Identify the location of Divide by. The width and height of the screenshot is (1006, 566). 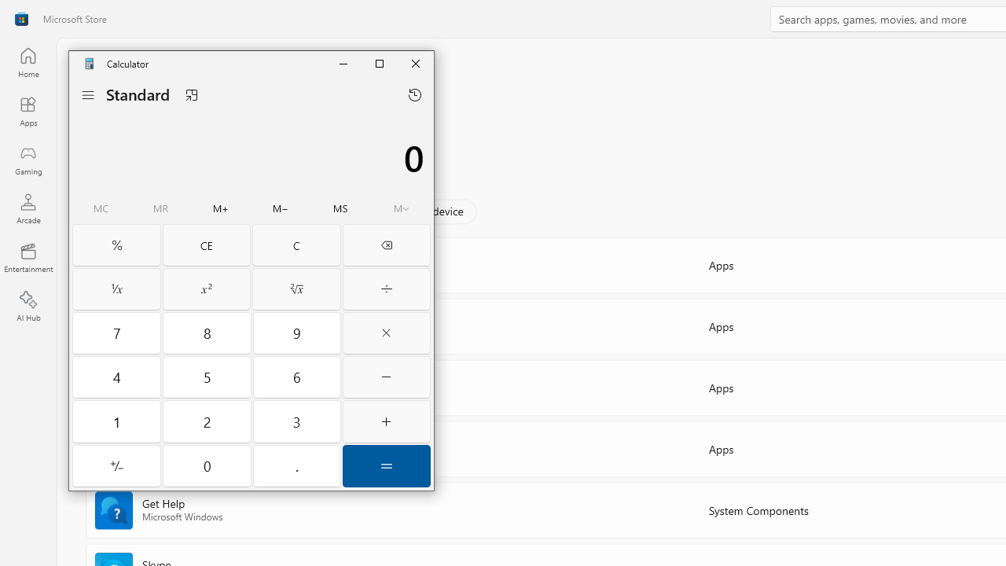
(387, 289).